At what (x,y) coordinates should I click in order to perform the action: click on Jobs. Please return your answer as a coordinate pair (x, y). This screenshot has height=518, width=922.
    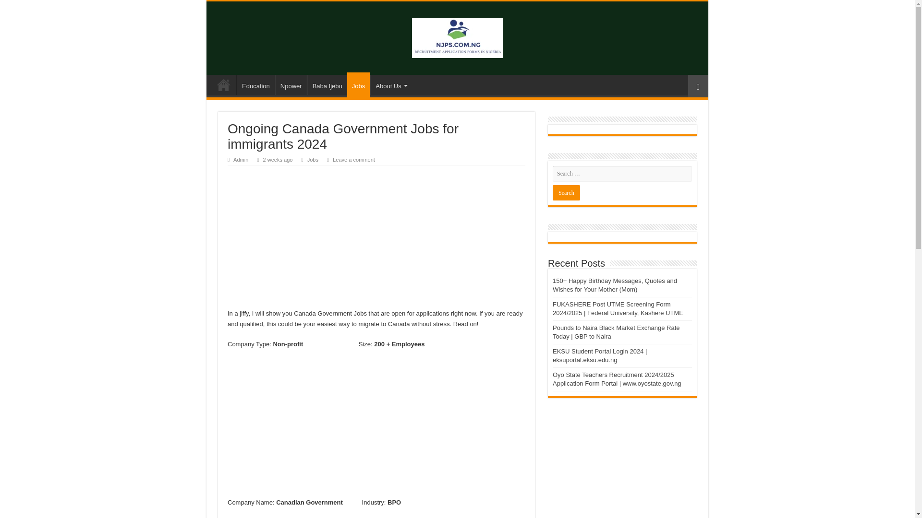
    Looking at the image, I should click on (312, 160).